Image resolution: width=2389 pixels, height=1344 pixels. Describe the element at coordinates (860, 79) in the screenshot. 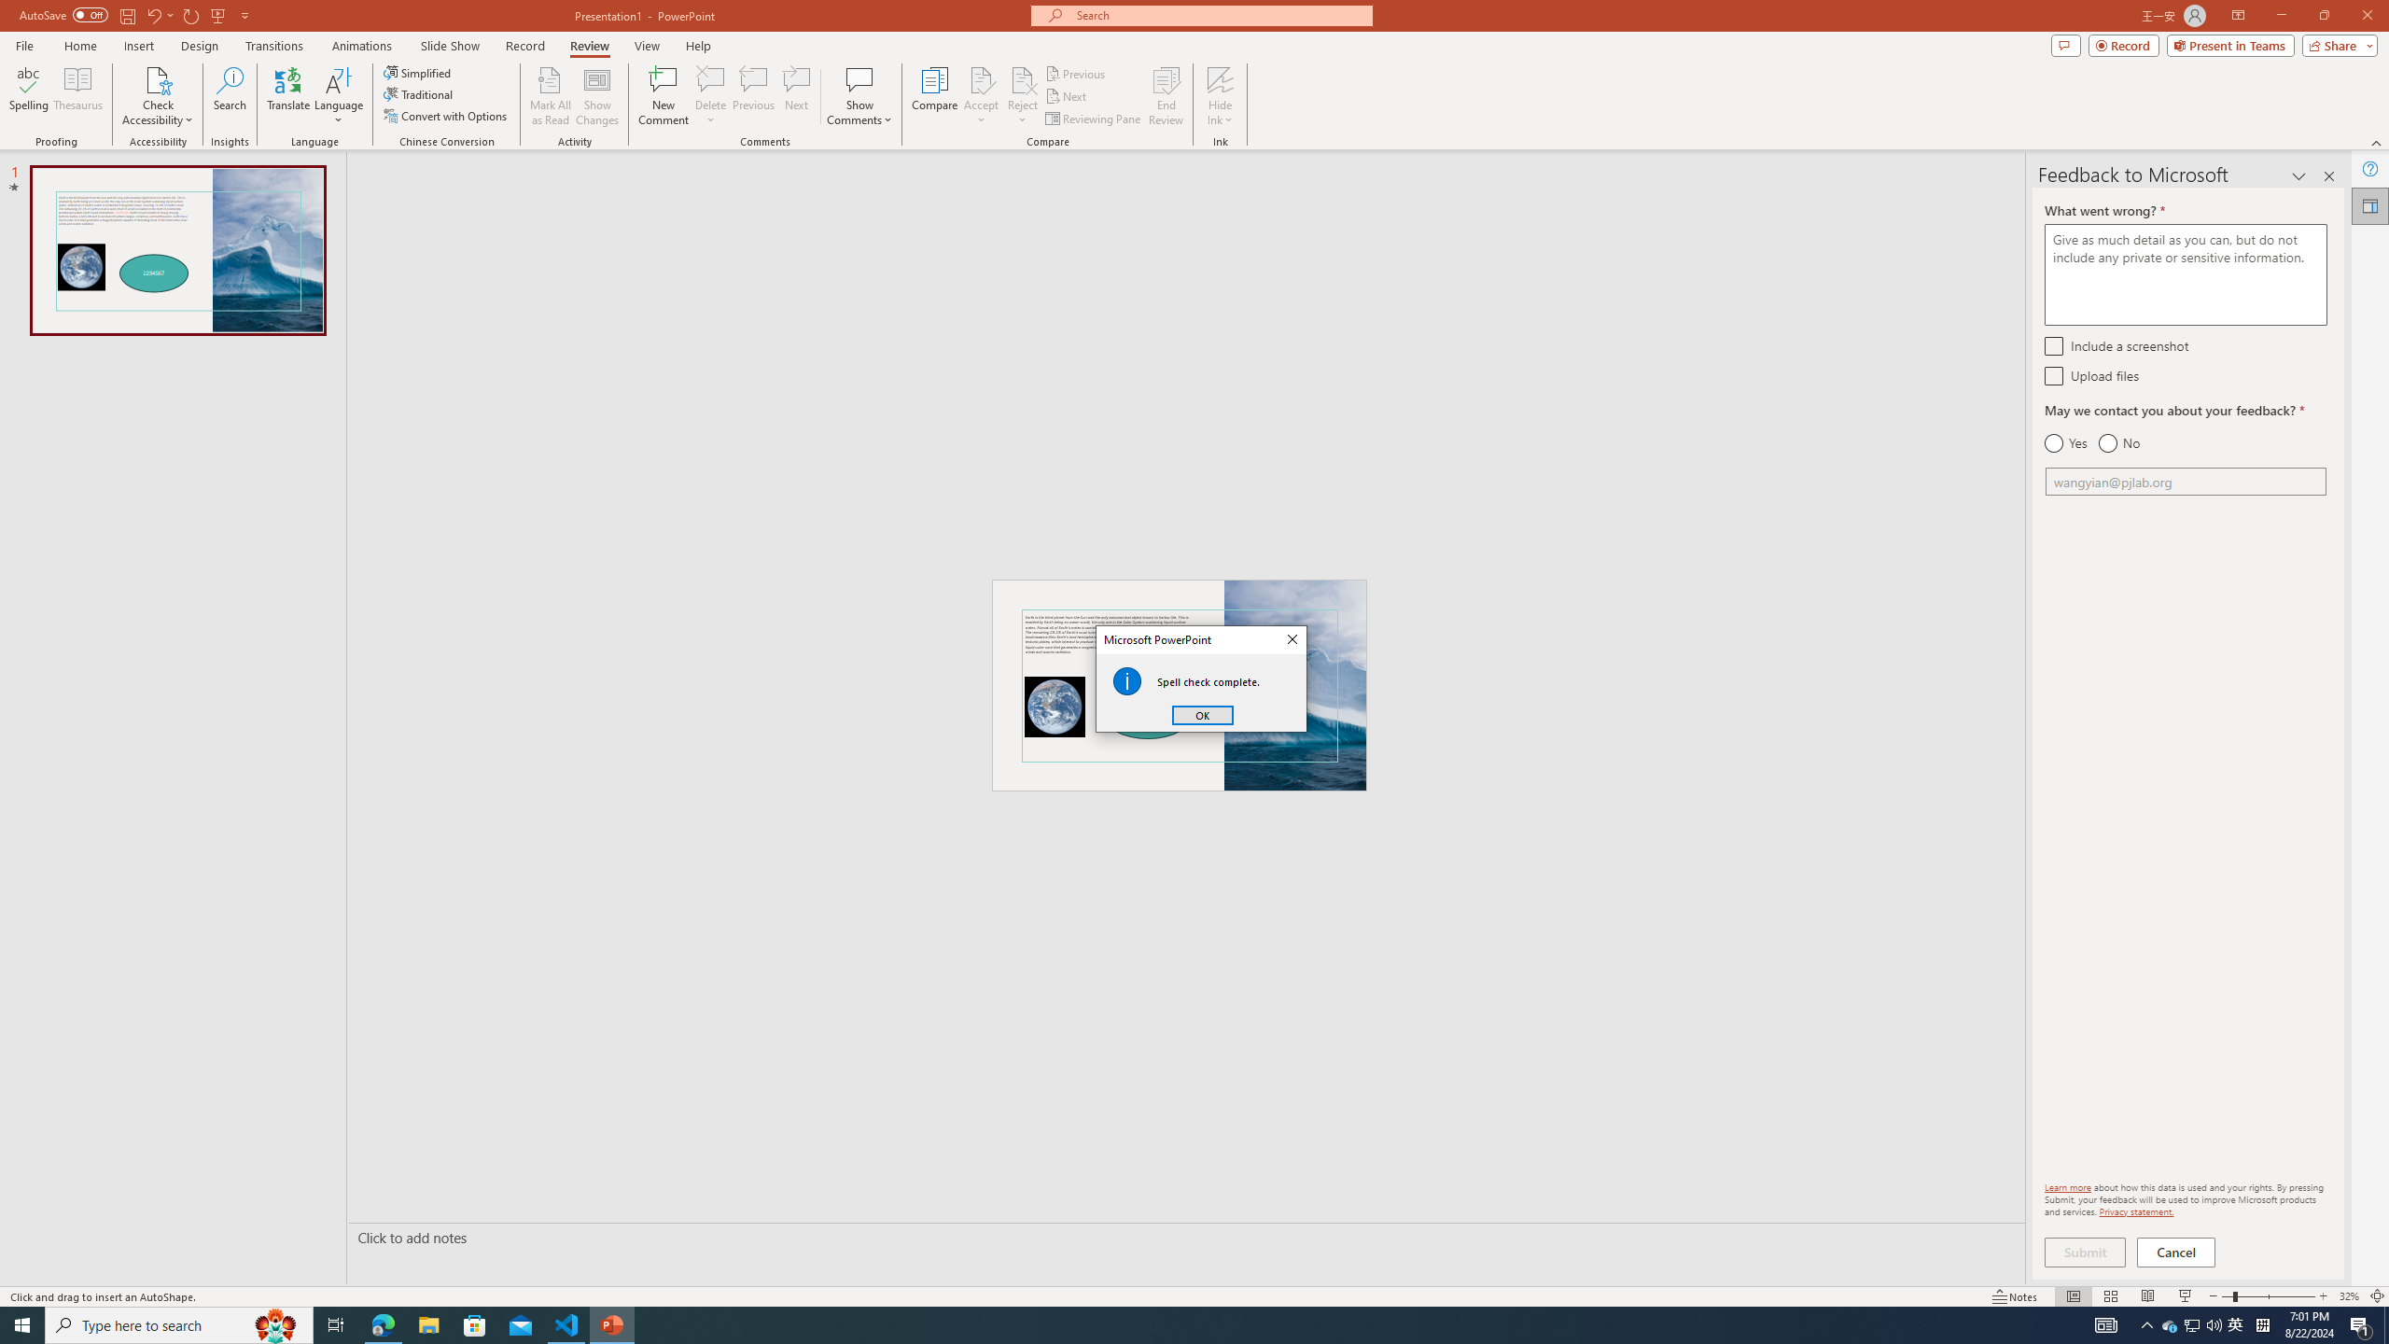

I see `Show Comments` at that location.